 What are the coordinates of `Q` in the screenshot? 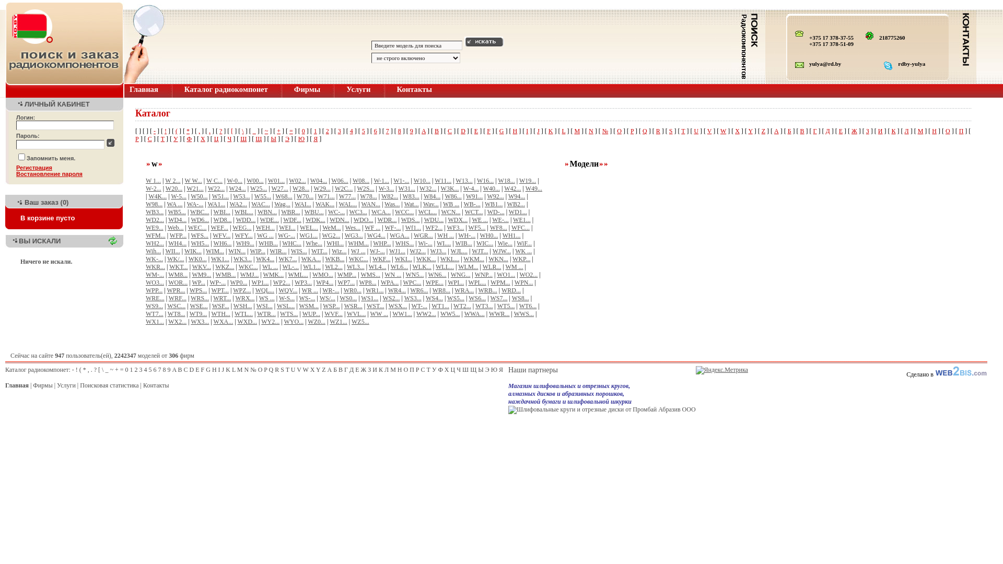 It's located at (645, 131).